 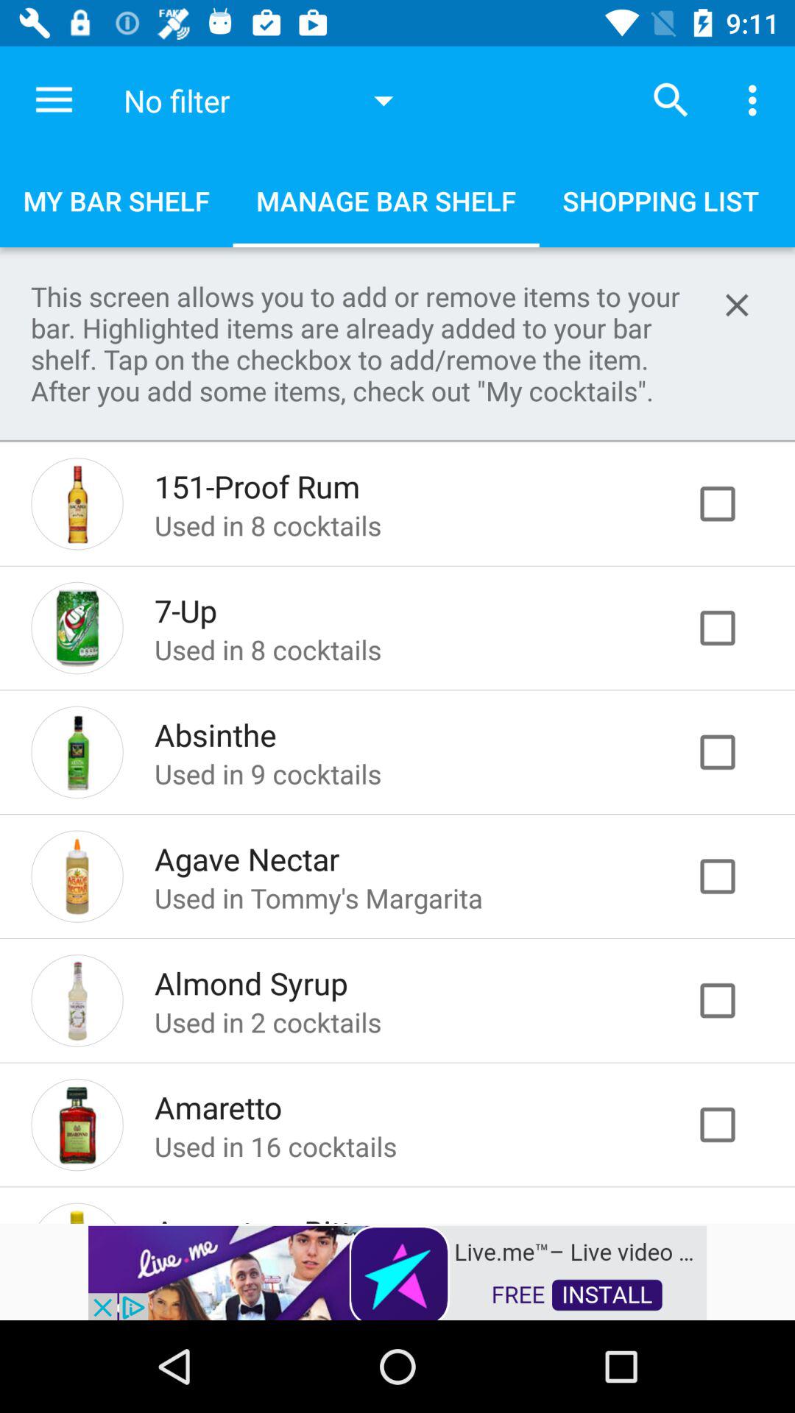 I want to click on close help, so click(x=737, y=305).